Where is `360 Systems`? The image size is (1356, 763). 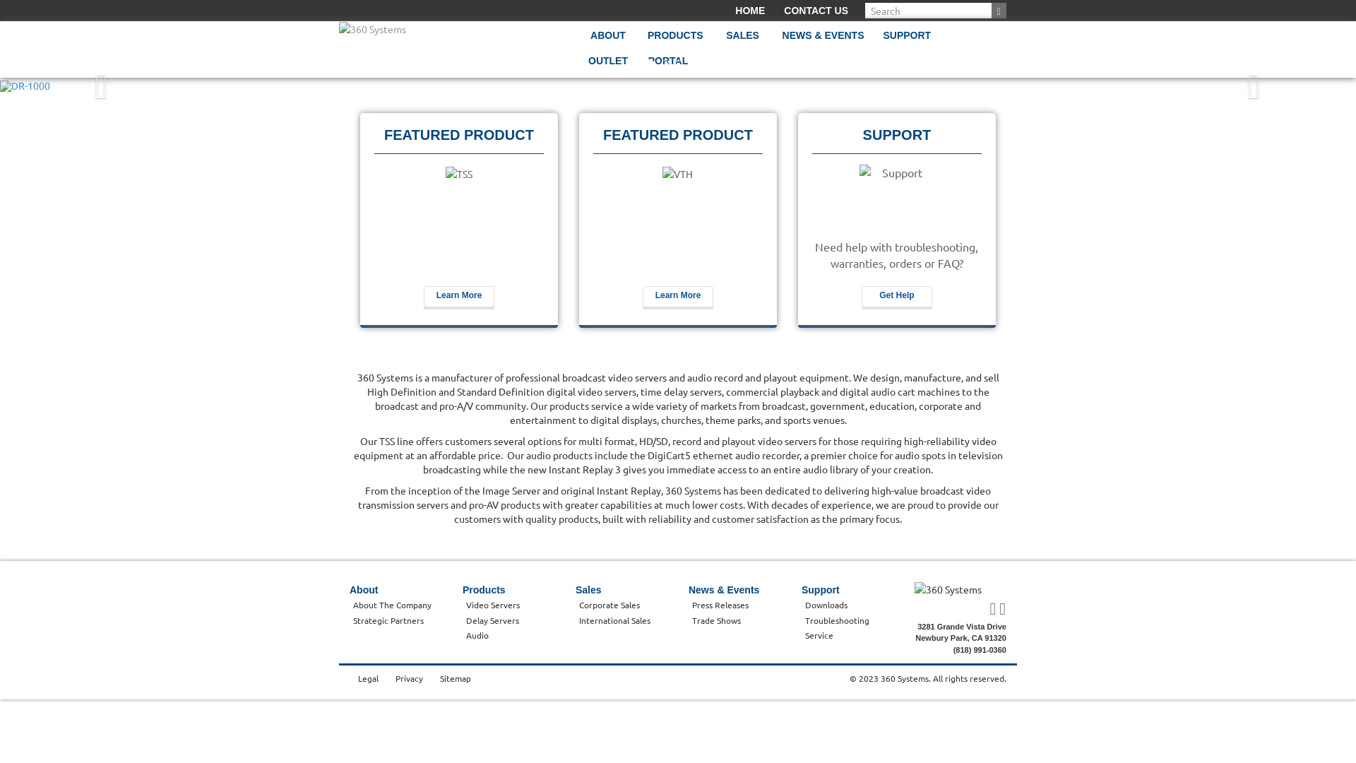
360 Systems is located at coordinates (961, 589).